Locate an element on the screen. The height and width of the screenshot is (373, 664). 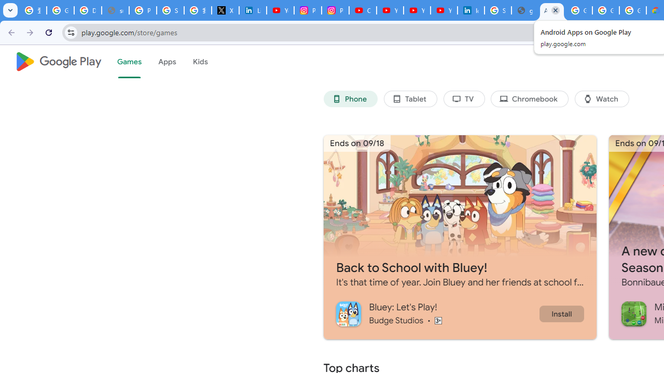
YouTube Culture & Trends - YouTube Top 10, 2021 is located at coordinates (444, 10).